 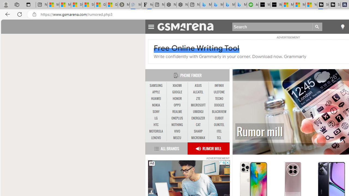 What do you see at coordinates (156, 138) in the screenshot?
I see `LENOVO` at bounding box center [156, 138].